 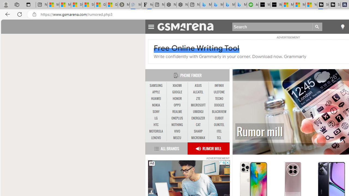 What do you see at coordinates (156, 138) in the screenshot?
I see `LENOVO` at bounding box center [156, 138].